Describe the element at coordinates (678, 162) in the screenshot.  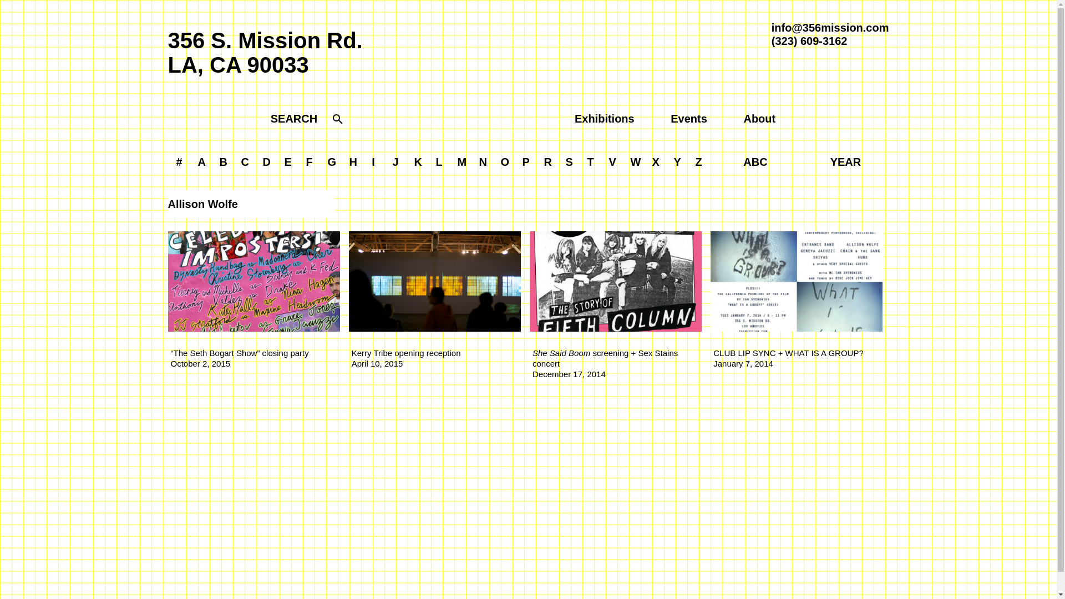
I see `Y` at that location.